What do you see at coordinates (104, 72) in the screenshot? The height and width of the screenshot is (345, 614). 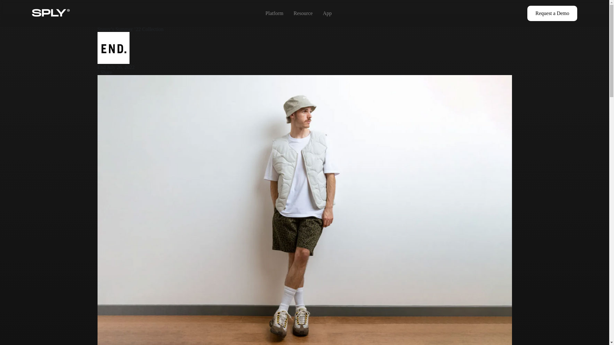 I see `Share` at bounding box center [104, 72].